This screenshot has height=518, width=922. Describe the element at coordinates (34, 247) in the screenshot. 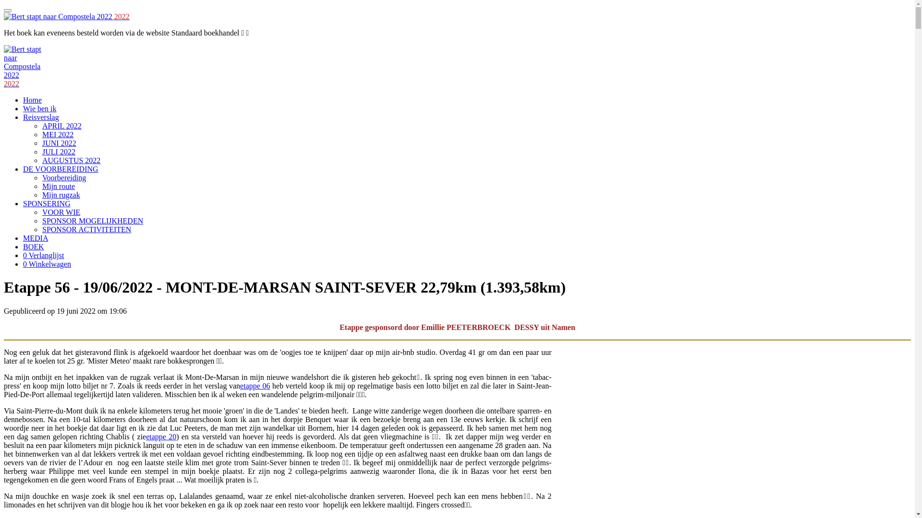

I see `BOEK` at that location.